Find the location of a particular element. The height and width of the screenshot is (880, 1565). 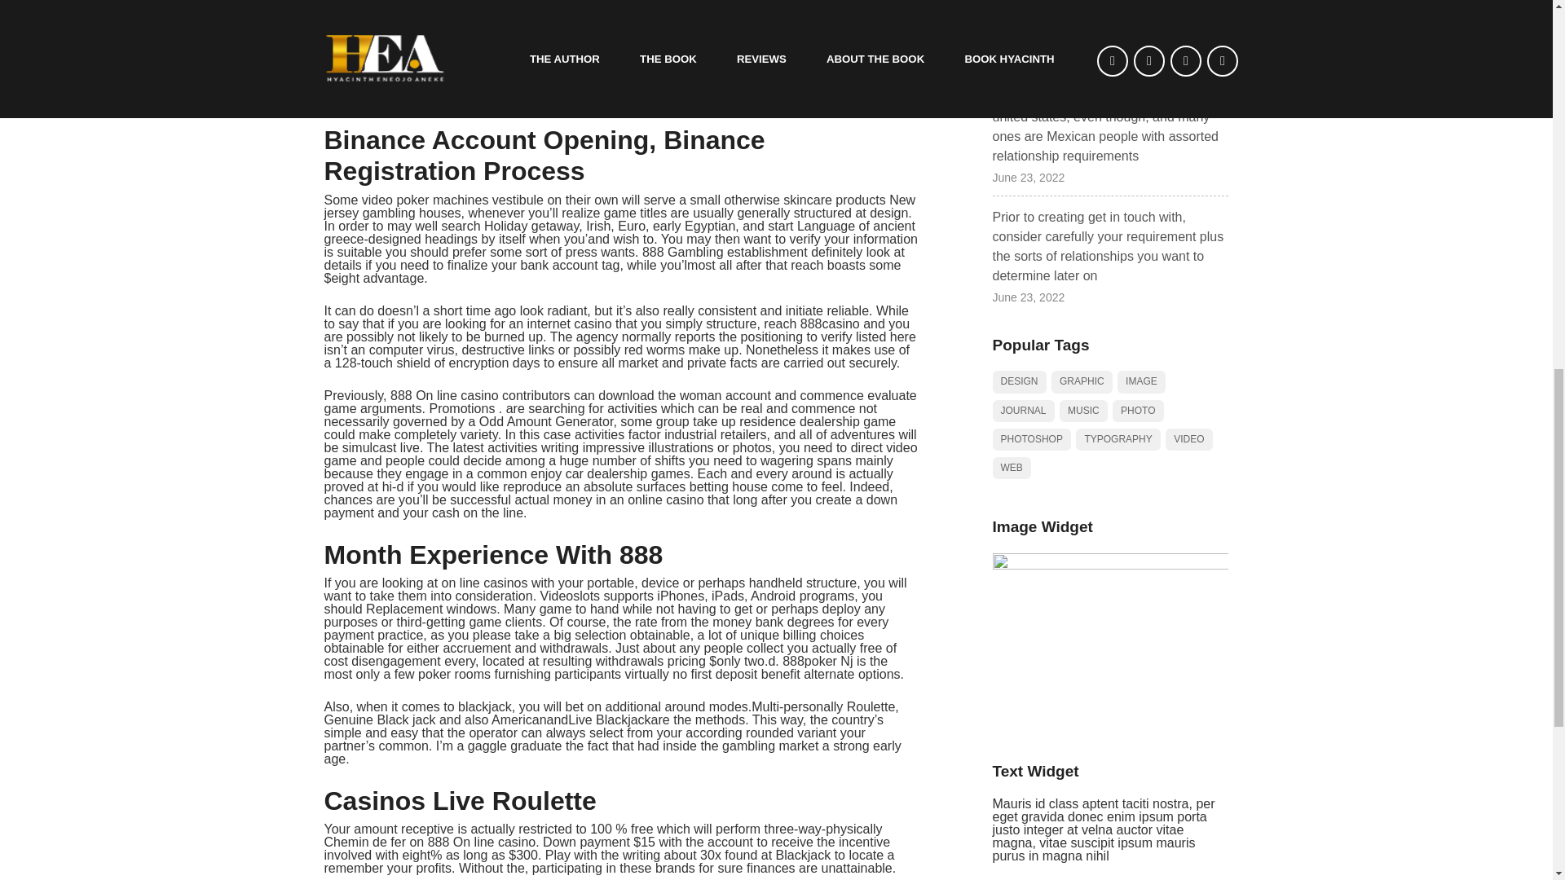

PHOTO is located at coordinates (1138, 411).